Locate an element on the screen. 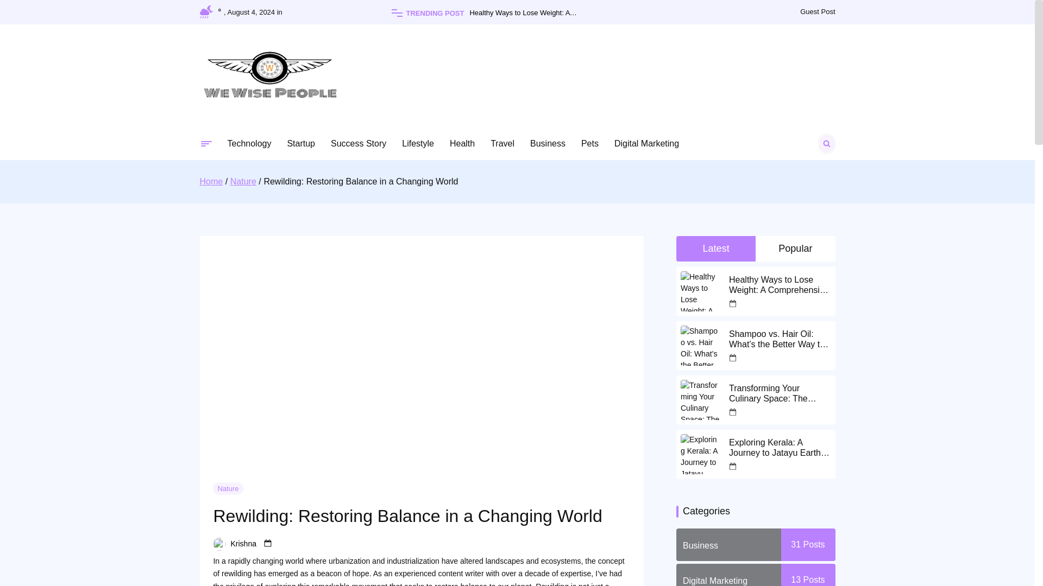 The image size is (1043, 586). Technology is located at coordinates (249, 143).